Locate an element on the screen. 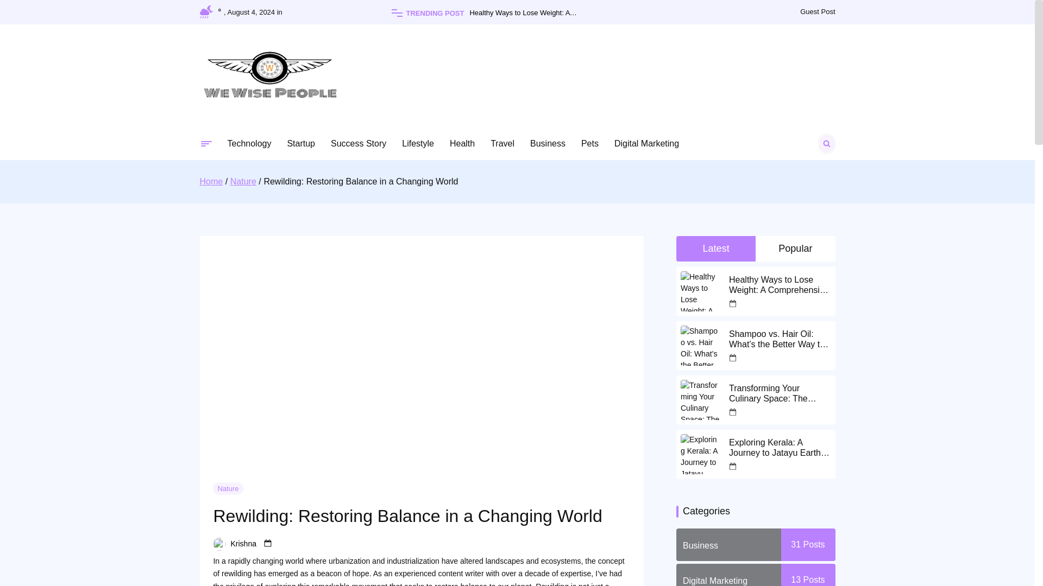 The image size is (1043, 586). Technology is located at coordinates (249, 143).